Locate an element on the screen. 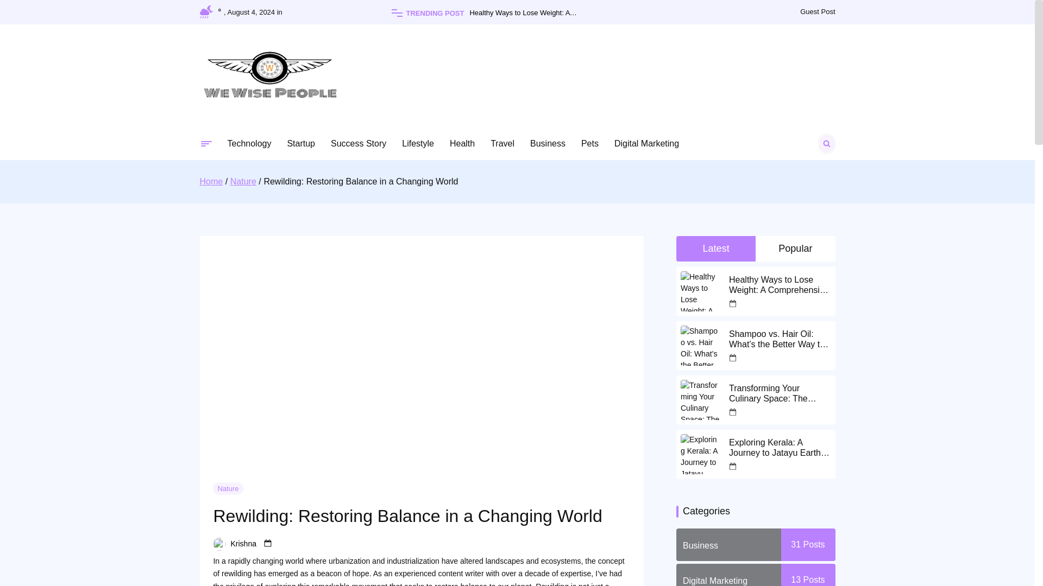 The image size is (1043, 586). Technology is located at coordinates (249, 143).